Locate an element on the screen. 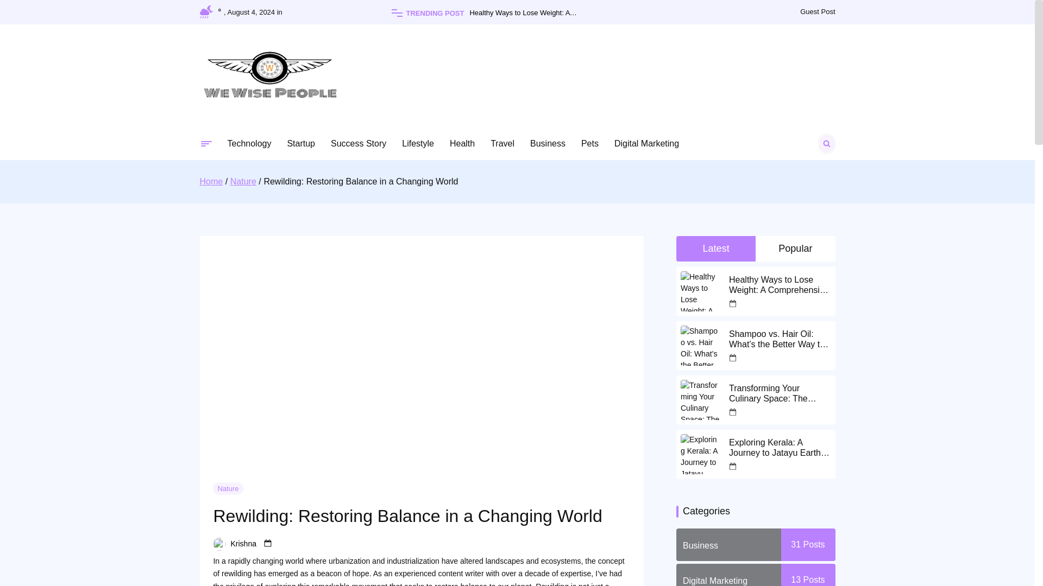 The image size is (1043, 586). Technology is located at coordinates (249, 143).